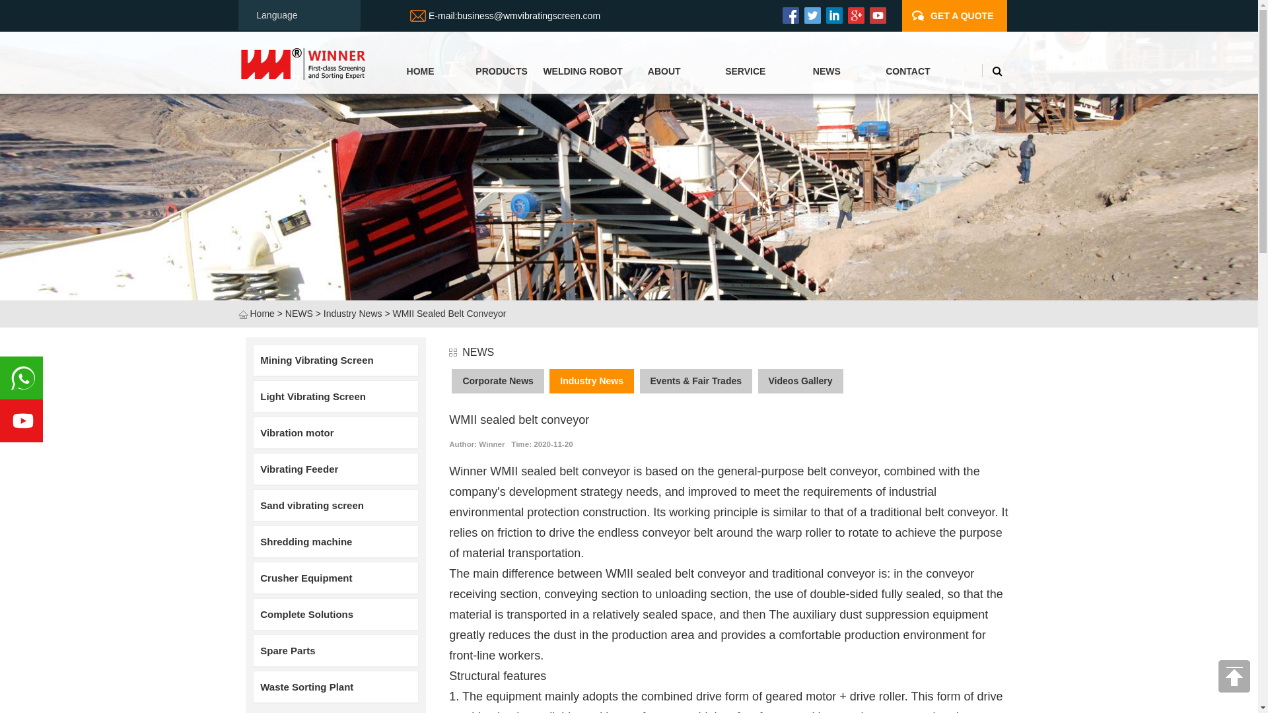 The width and height of the screenshot is (1268, 713). I want to click on PRODUCTS, so click(502, 71).